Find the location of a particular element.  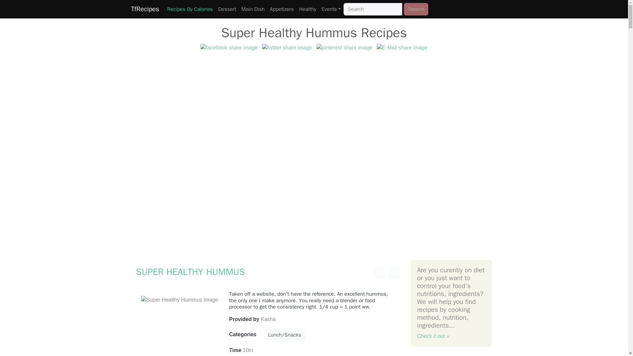

Pinterest Share is located at coordinates (345, 47).